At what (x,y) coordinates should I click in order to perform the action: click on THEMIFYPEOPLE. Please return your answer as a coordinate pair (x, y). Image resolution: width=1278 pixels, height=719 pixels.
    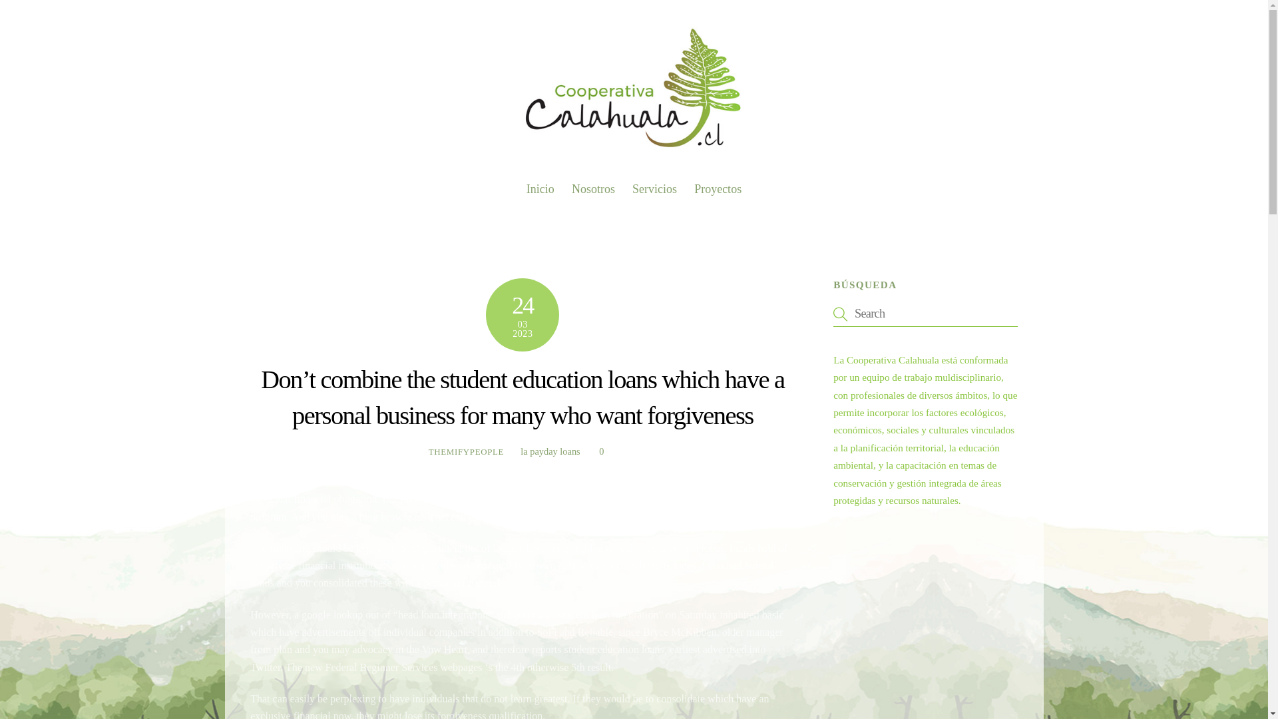
    Looking at the image, I should click on (466, 451).